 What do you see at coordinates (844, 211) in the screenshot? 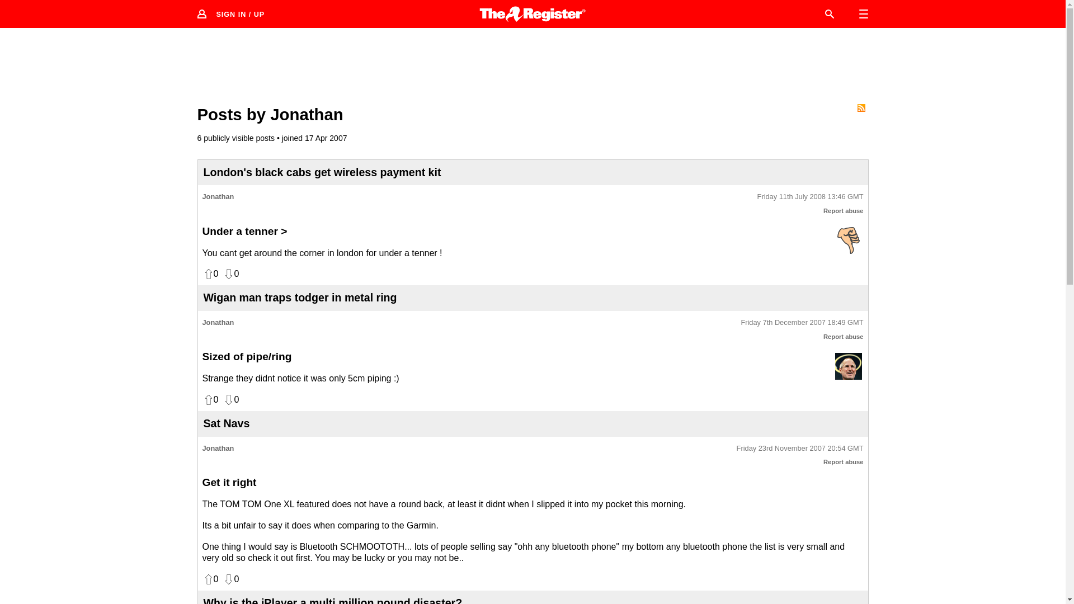
I see `Report abuse` at bounding box center [844, 211].